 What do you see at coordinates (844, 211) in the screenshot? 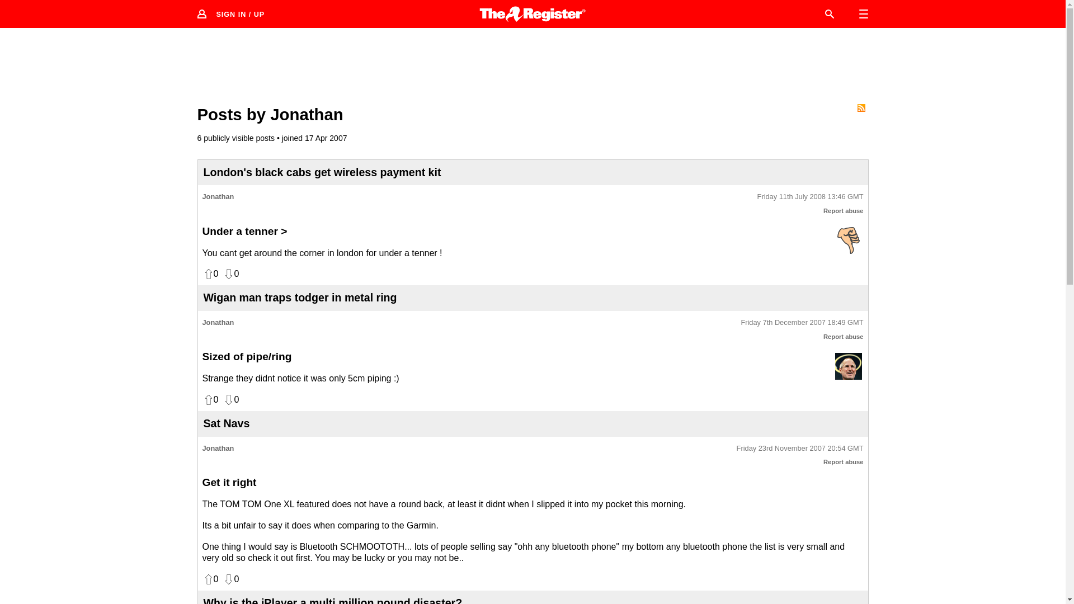
I see `Report abuse` at bounding box center [844, 211].